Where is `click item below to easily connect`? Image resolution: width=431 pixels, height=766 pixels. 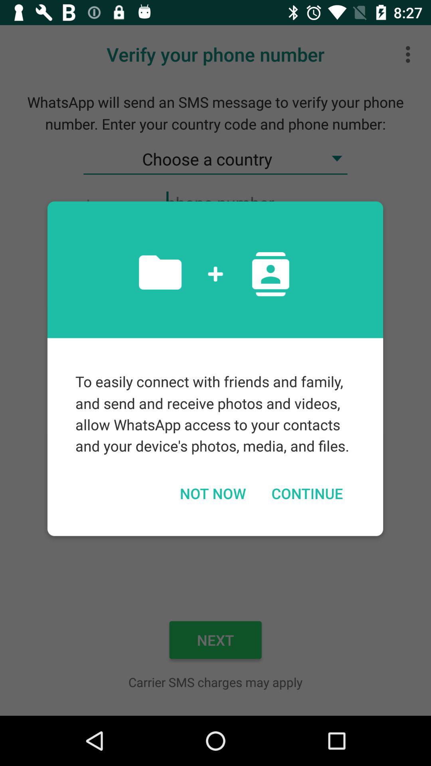 click item below to easily connect is located at coordinates (307, 493).